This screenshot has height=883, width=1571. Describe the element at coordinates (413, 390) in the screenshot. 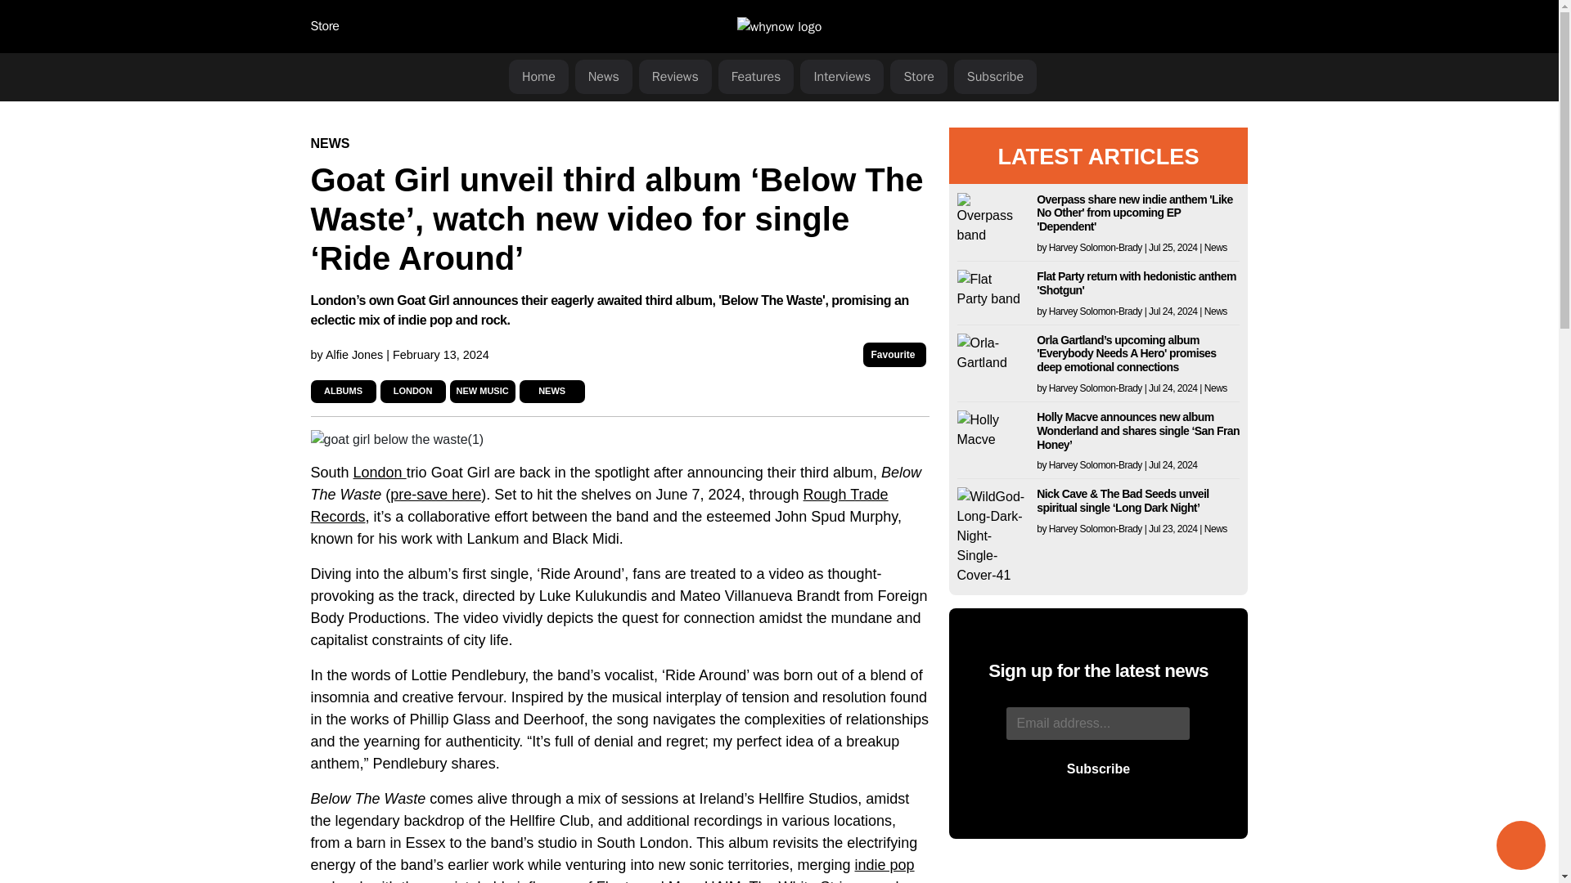

I see `LONDON` at that location.